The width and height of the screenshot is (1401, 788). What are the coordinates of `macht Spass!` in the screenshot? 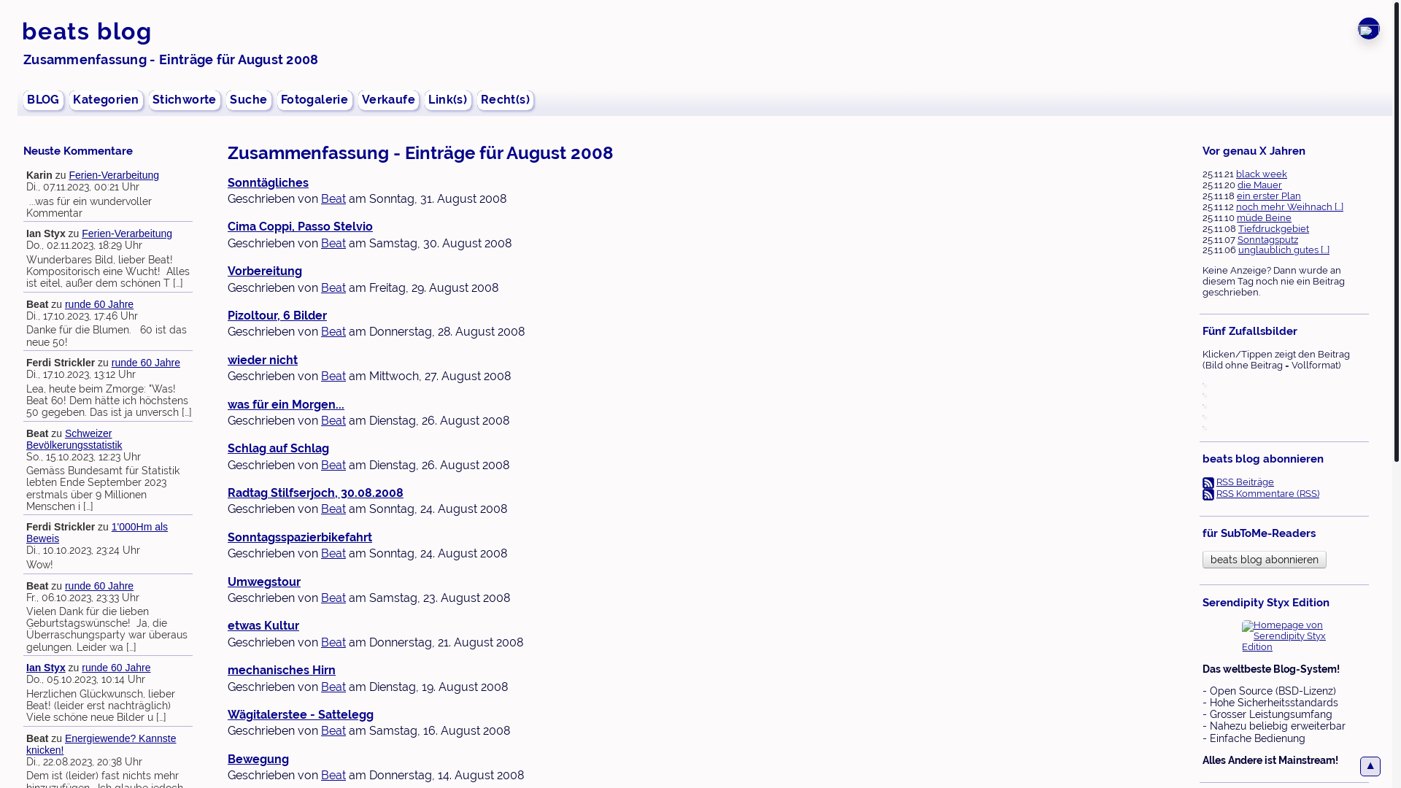 It's located at (1203, 385).